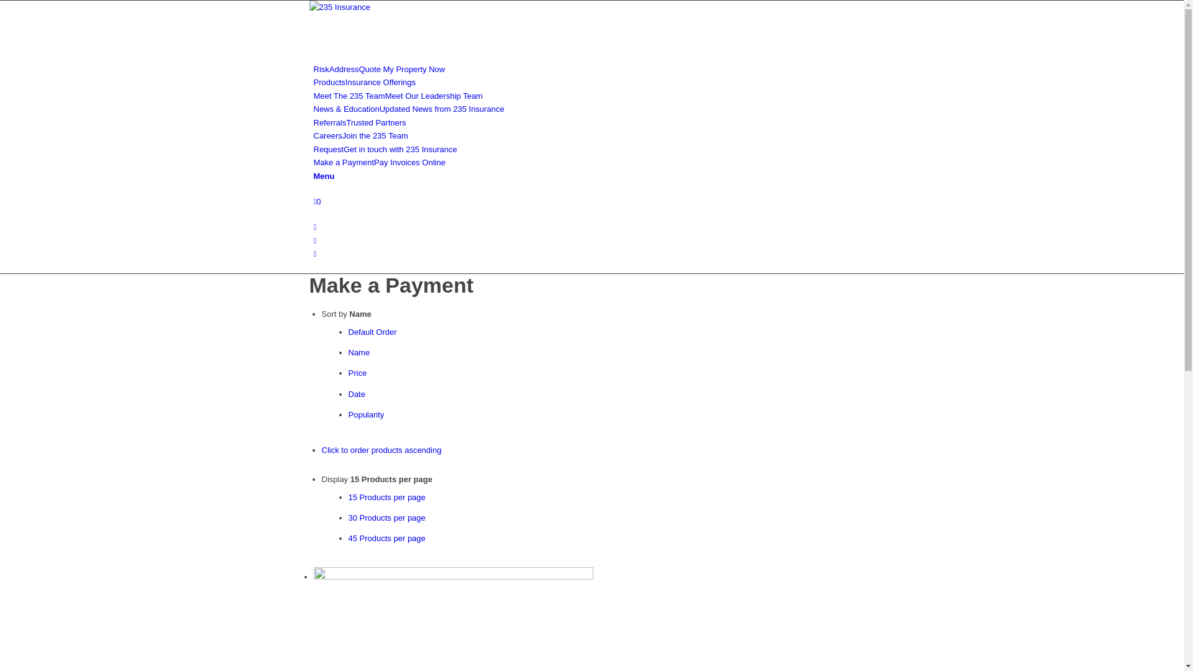  Describe the element at coordinates (379, 163) in the screenshot. I see `Make a PaymentPay Invoices Online` at that location.